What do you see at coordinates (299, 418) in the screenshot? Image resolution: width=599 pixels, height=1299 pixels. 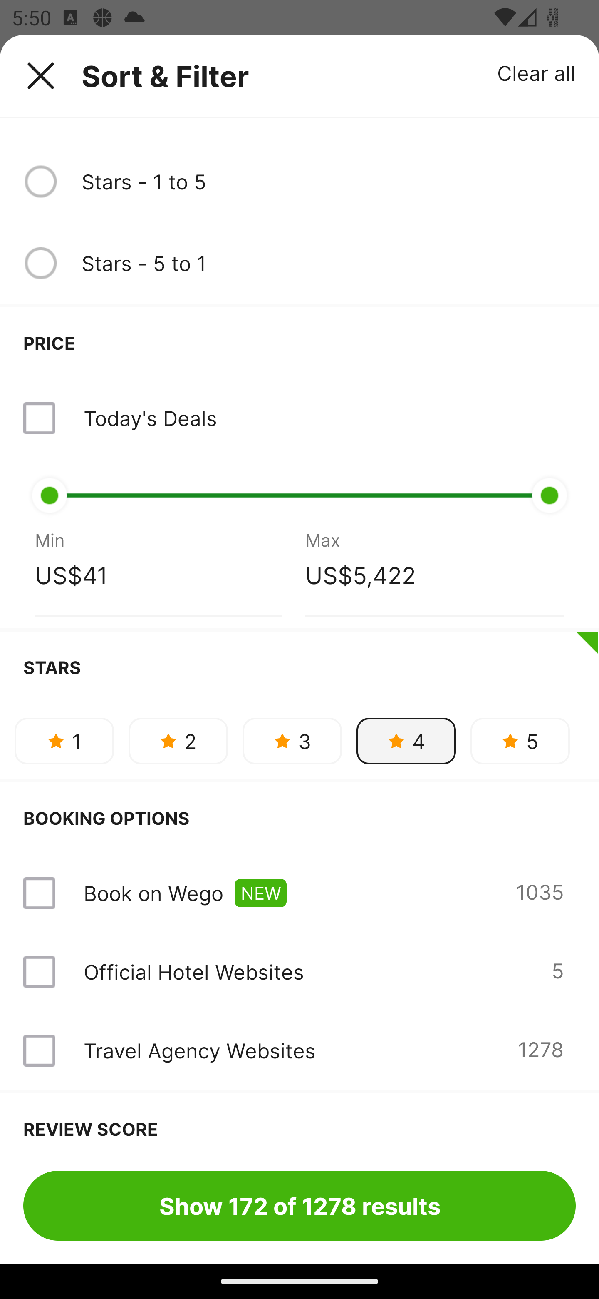 I see `Today's Deals` at bounding box center [299, 418].